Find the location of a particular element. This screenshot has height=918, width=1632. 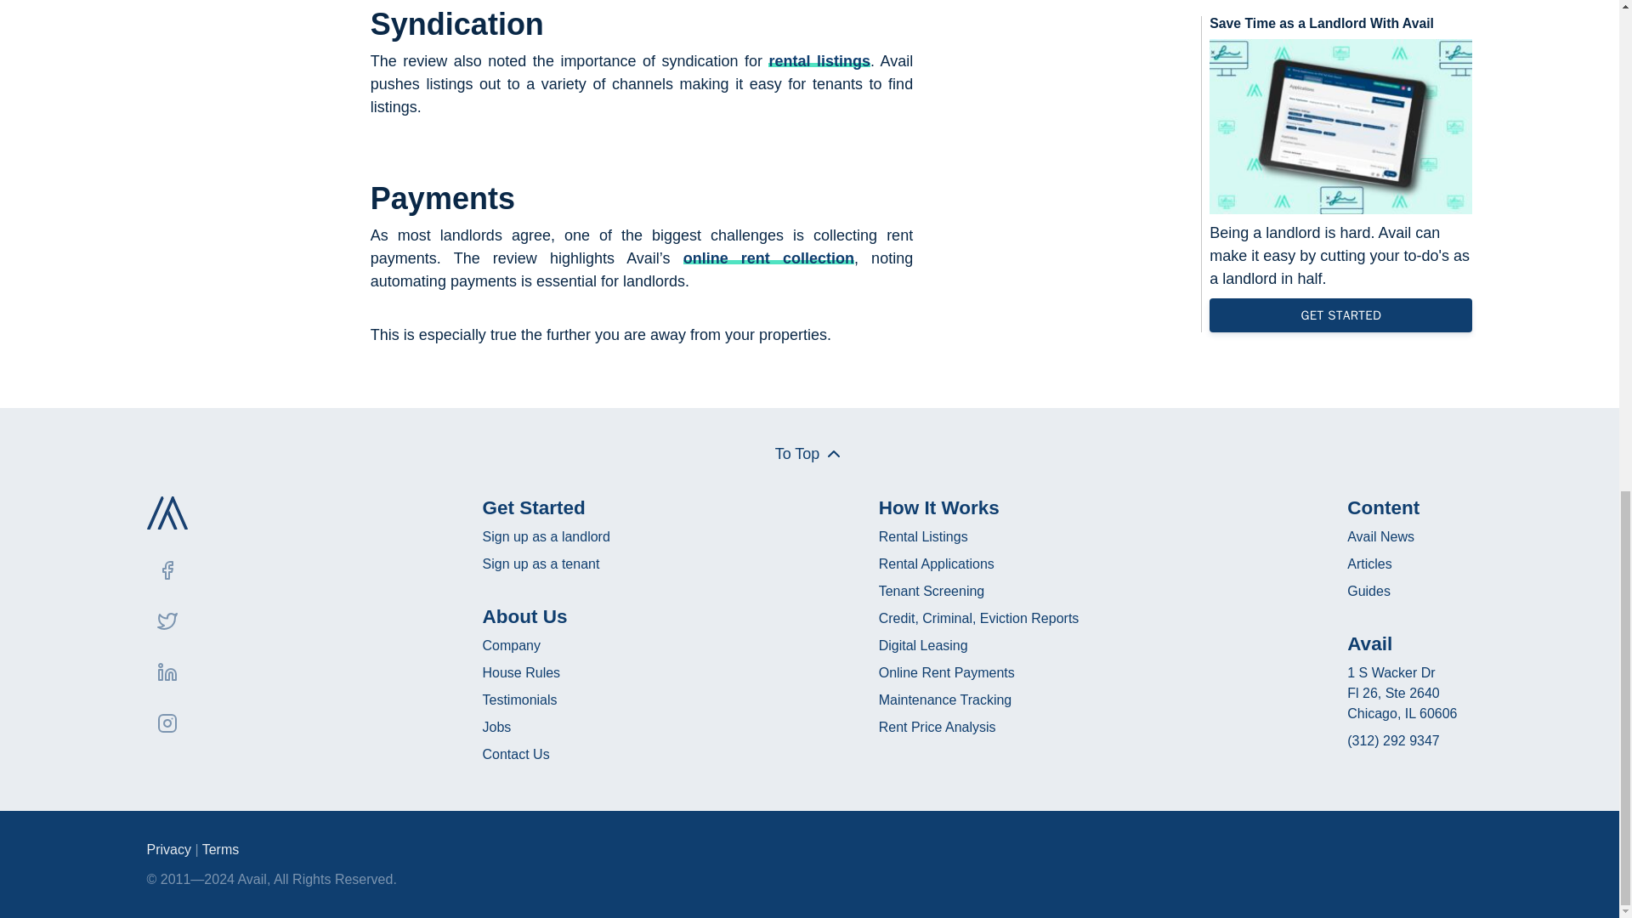

Linkedin is located at coordinates (167, 671).